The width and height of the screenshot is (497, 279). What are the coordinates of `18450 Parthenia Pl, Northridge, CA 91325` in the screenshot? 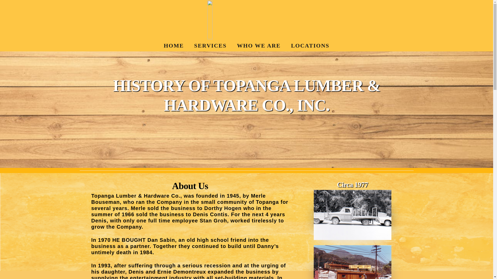 It's located at (360, 179).